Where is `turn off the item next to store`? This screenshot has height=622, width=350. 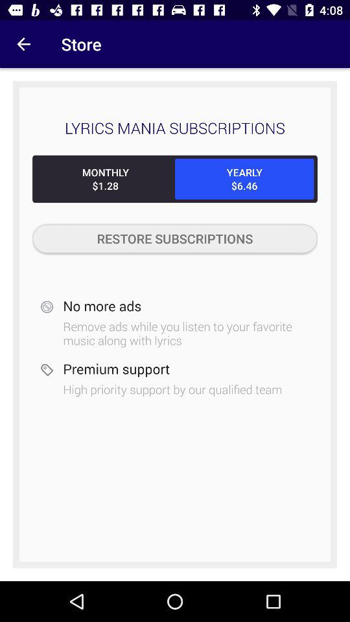
turn off the item next to store is located at coordinates (23, 44).